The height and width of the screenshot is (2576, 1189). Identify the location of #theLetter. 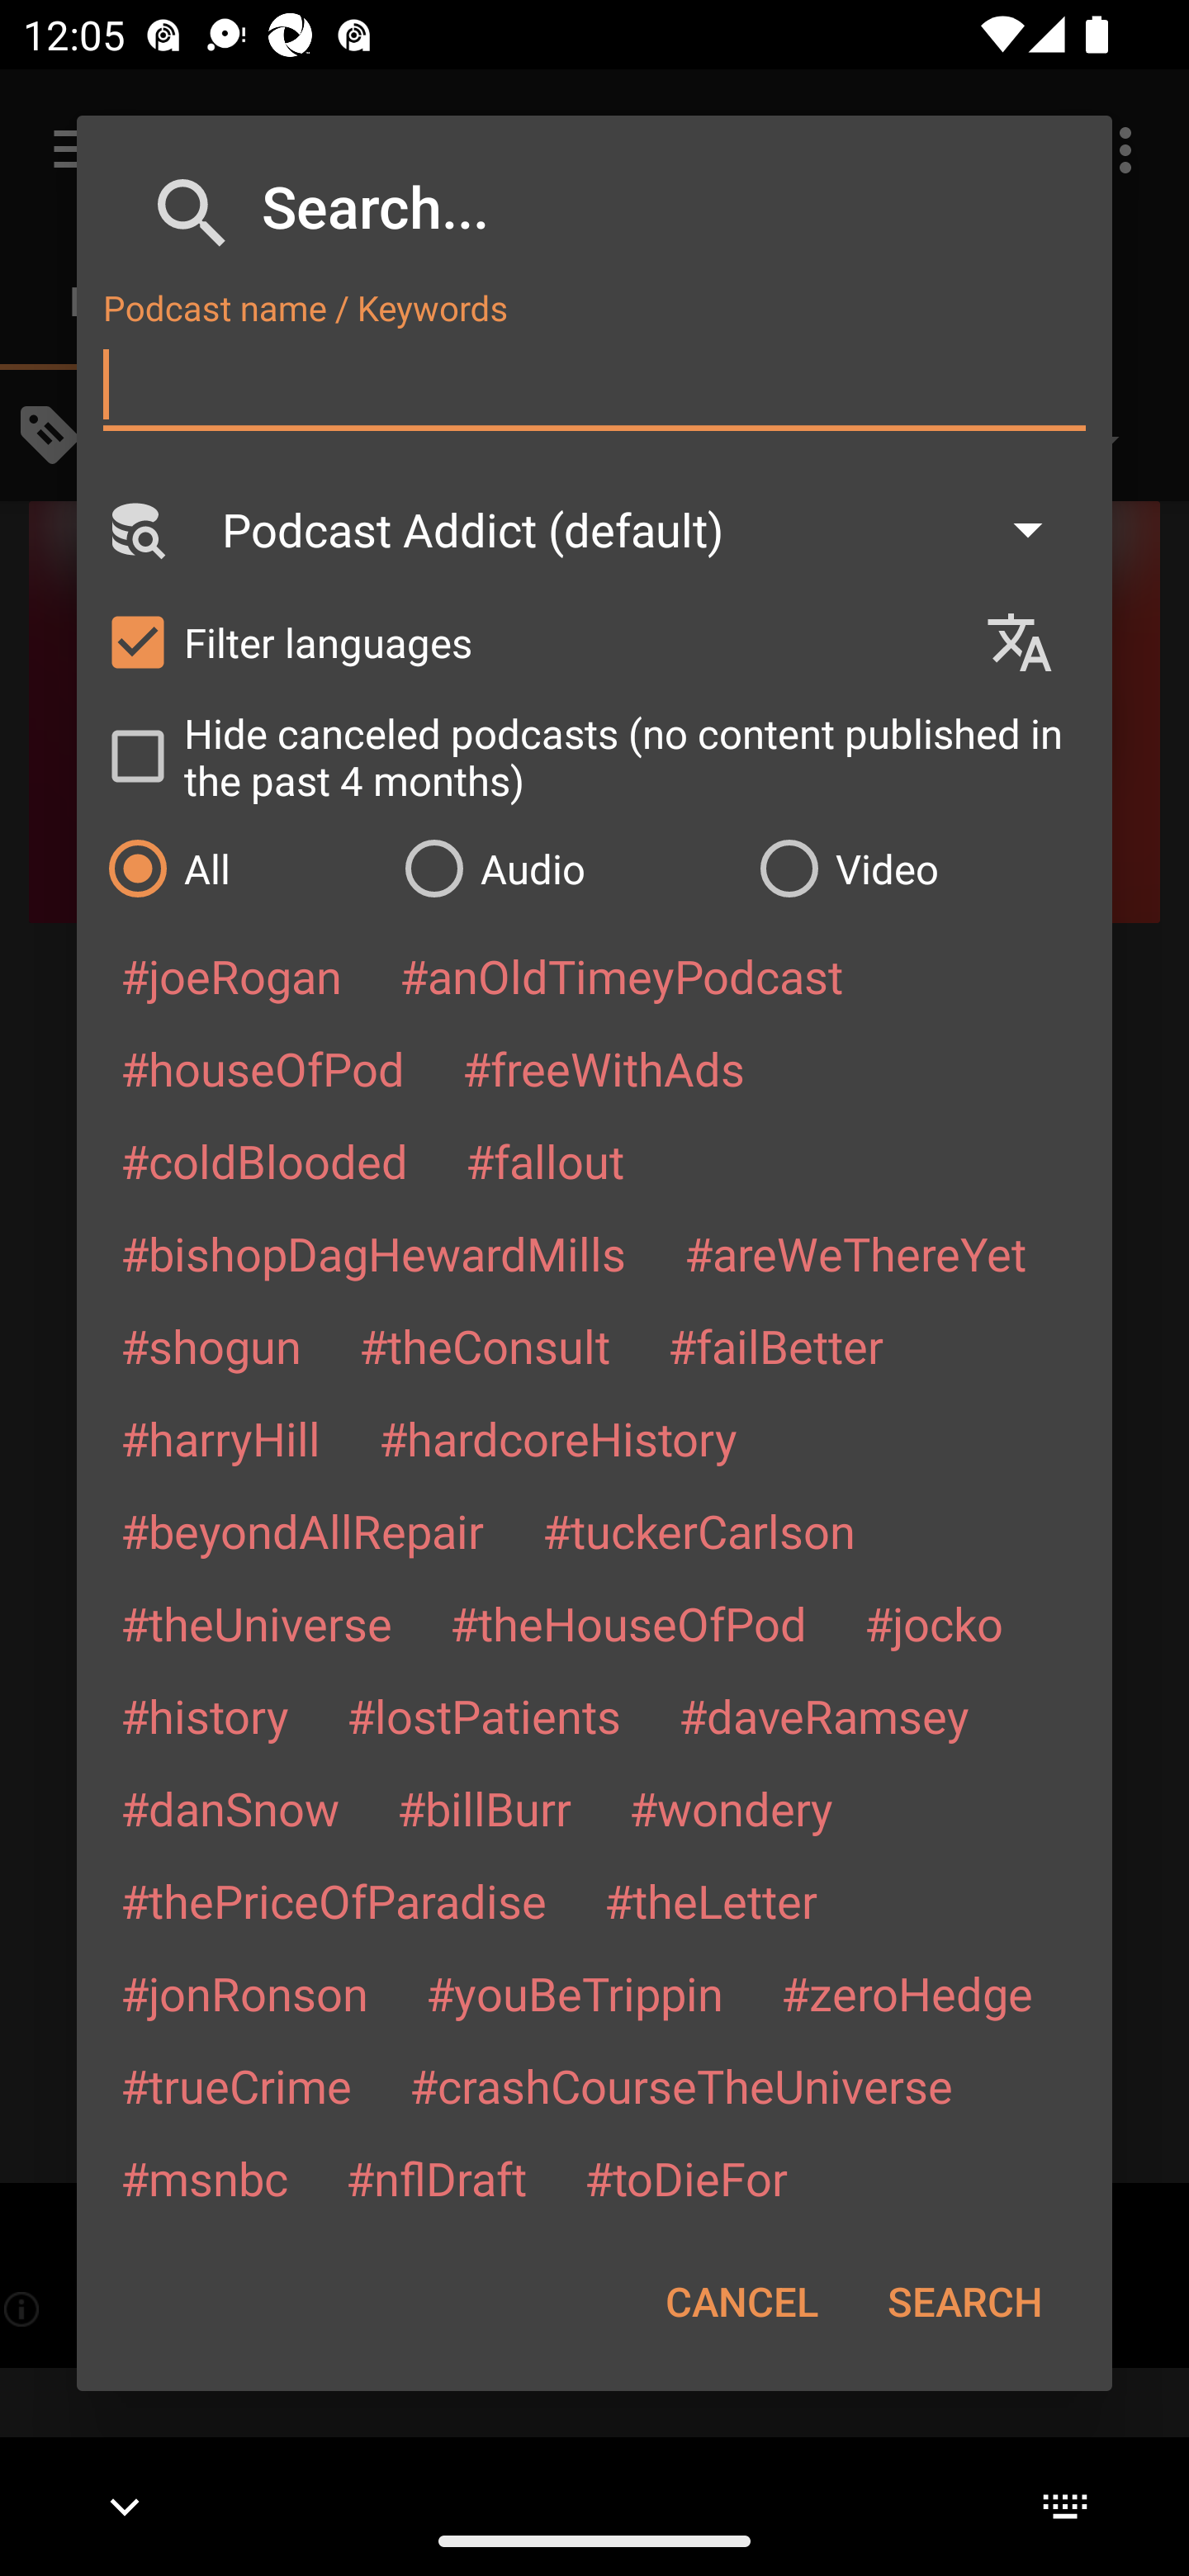
(710, 1901).